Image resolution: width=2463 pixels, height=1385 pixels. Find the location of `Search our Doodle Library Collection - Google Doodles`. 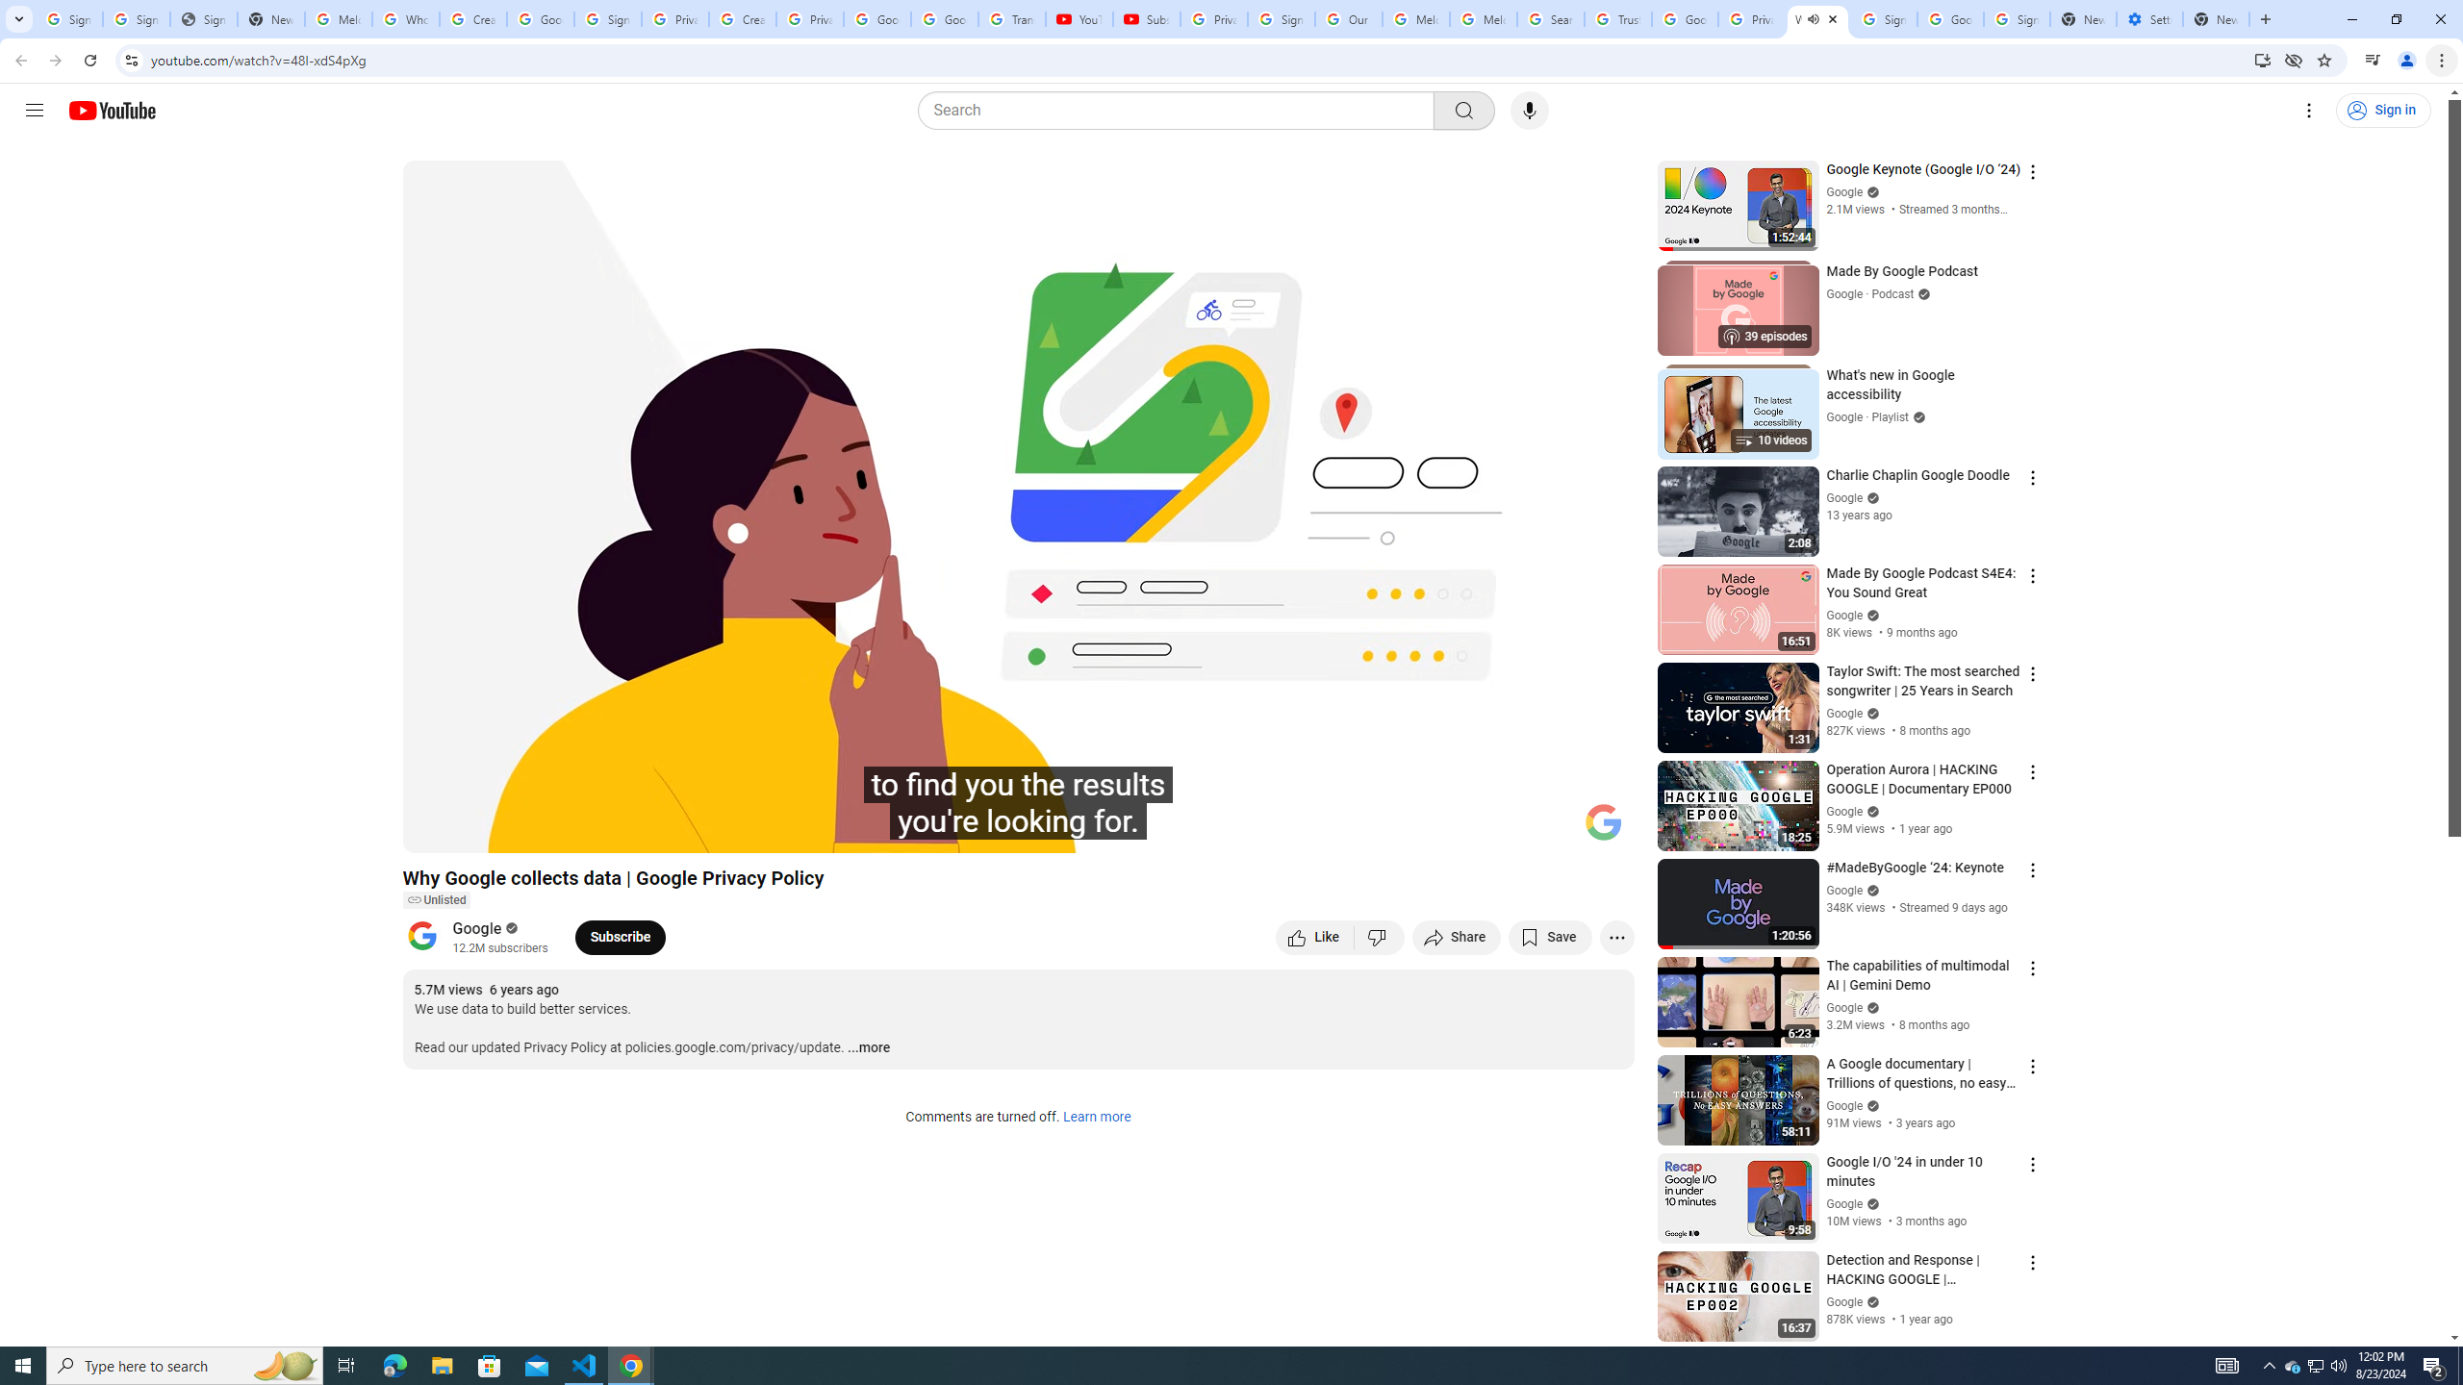

Search our Doodle Library Collection - Google Doodles is located at coordinates (1550, 19).